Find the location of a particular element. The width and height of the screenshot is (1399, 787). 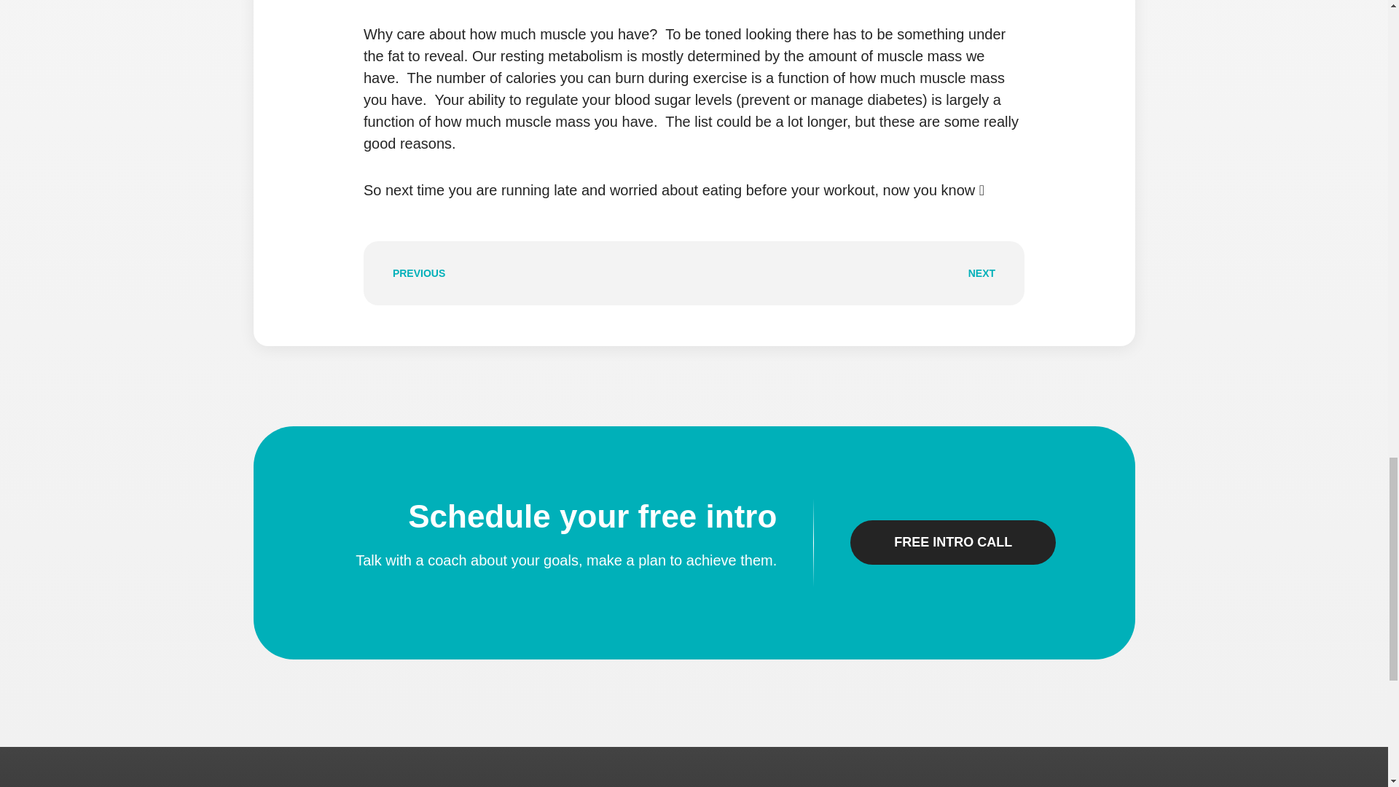

FREE INTRO CALL is located at coordinates (953, 542).